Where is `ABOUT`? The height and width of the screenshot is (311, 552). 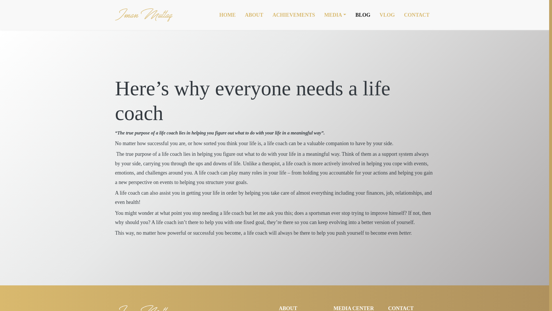 ABOUT is located at coordinates (288, 308).